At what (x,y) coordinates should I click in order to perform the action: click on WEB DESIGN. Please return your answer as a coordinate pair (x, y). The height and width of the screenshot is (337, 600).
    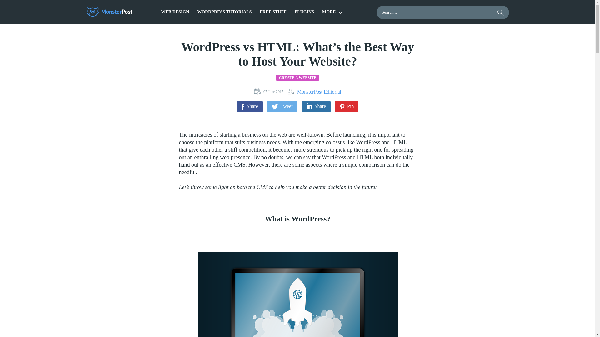
    Looking at the image, I should click on (175, 12).